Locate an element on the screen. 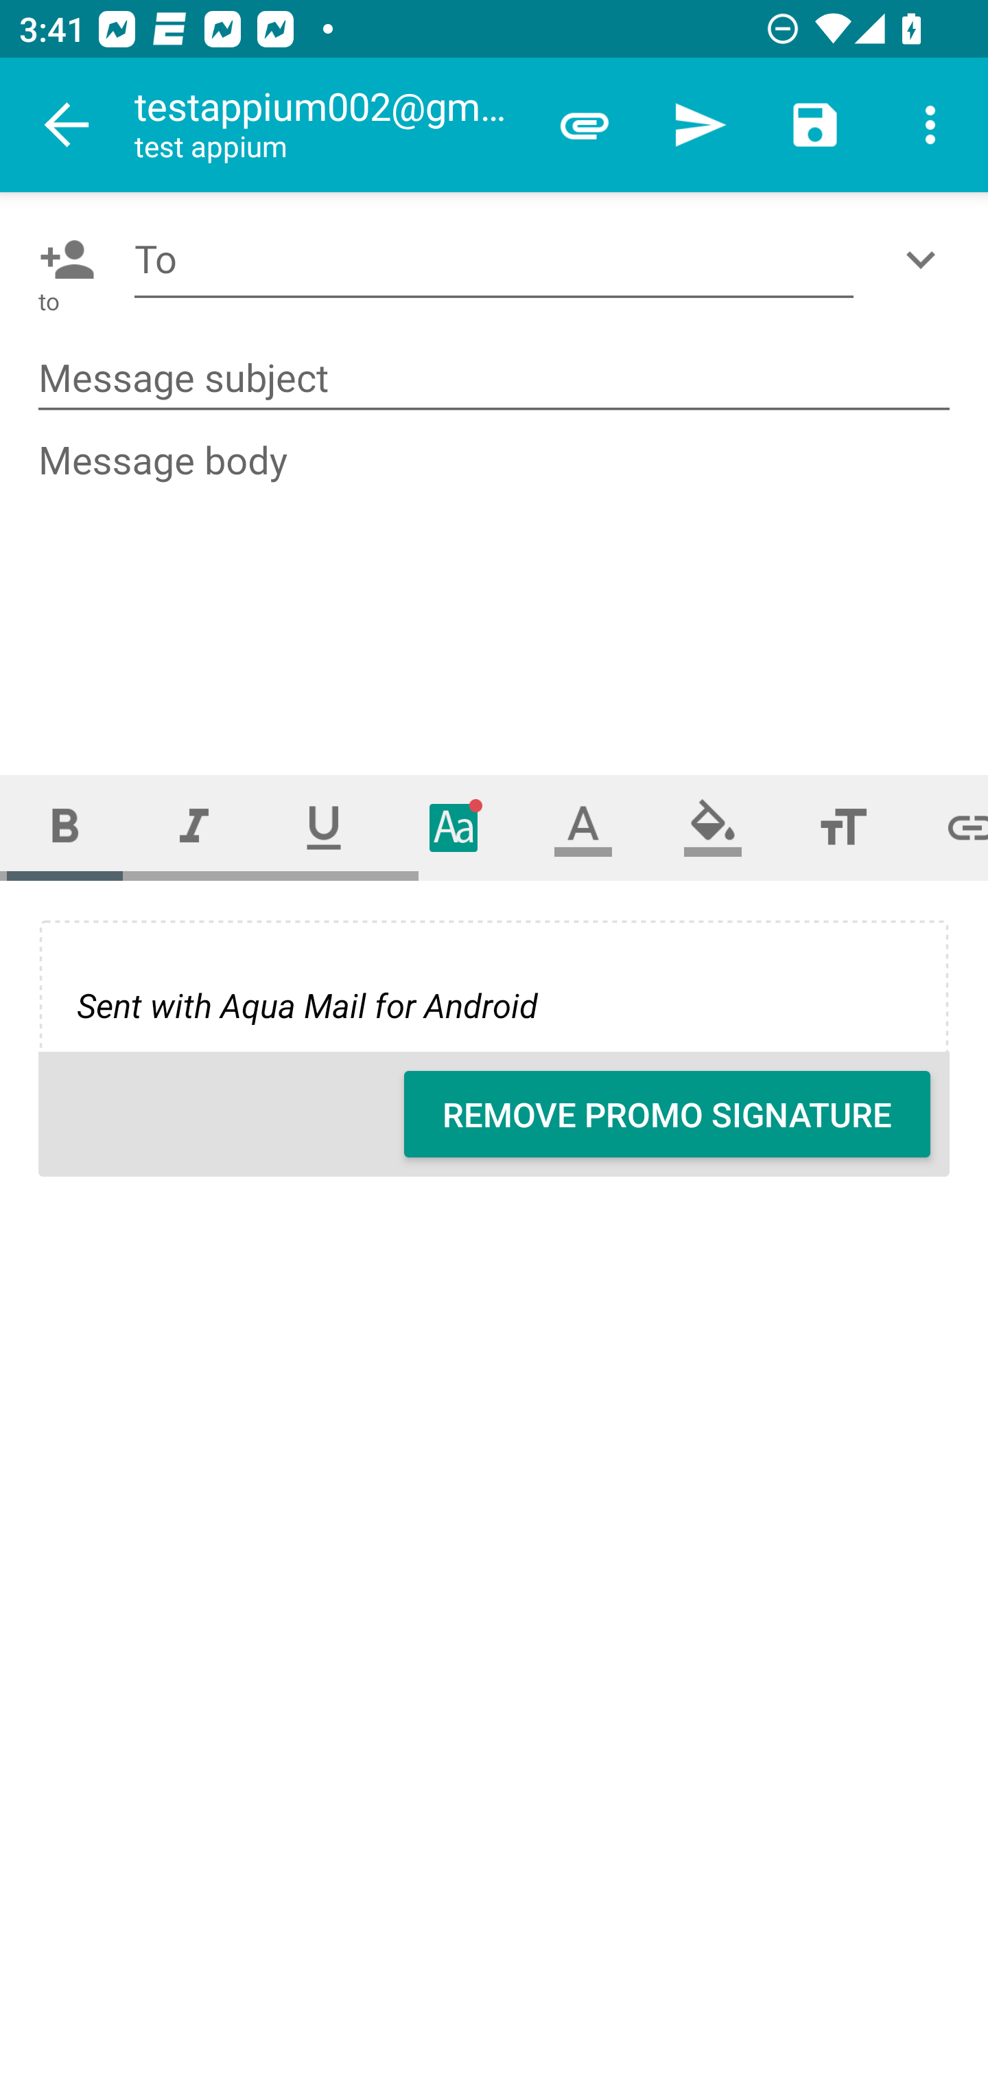 This screenshot has width=988, height=2087. testappium002@gmail.com test appium is located at coordinates (330, 125).